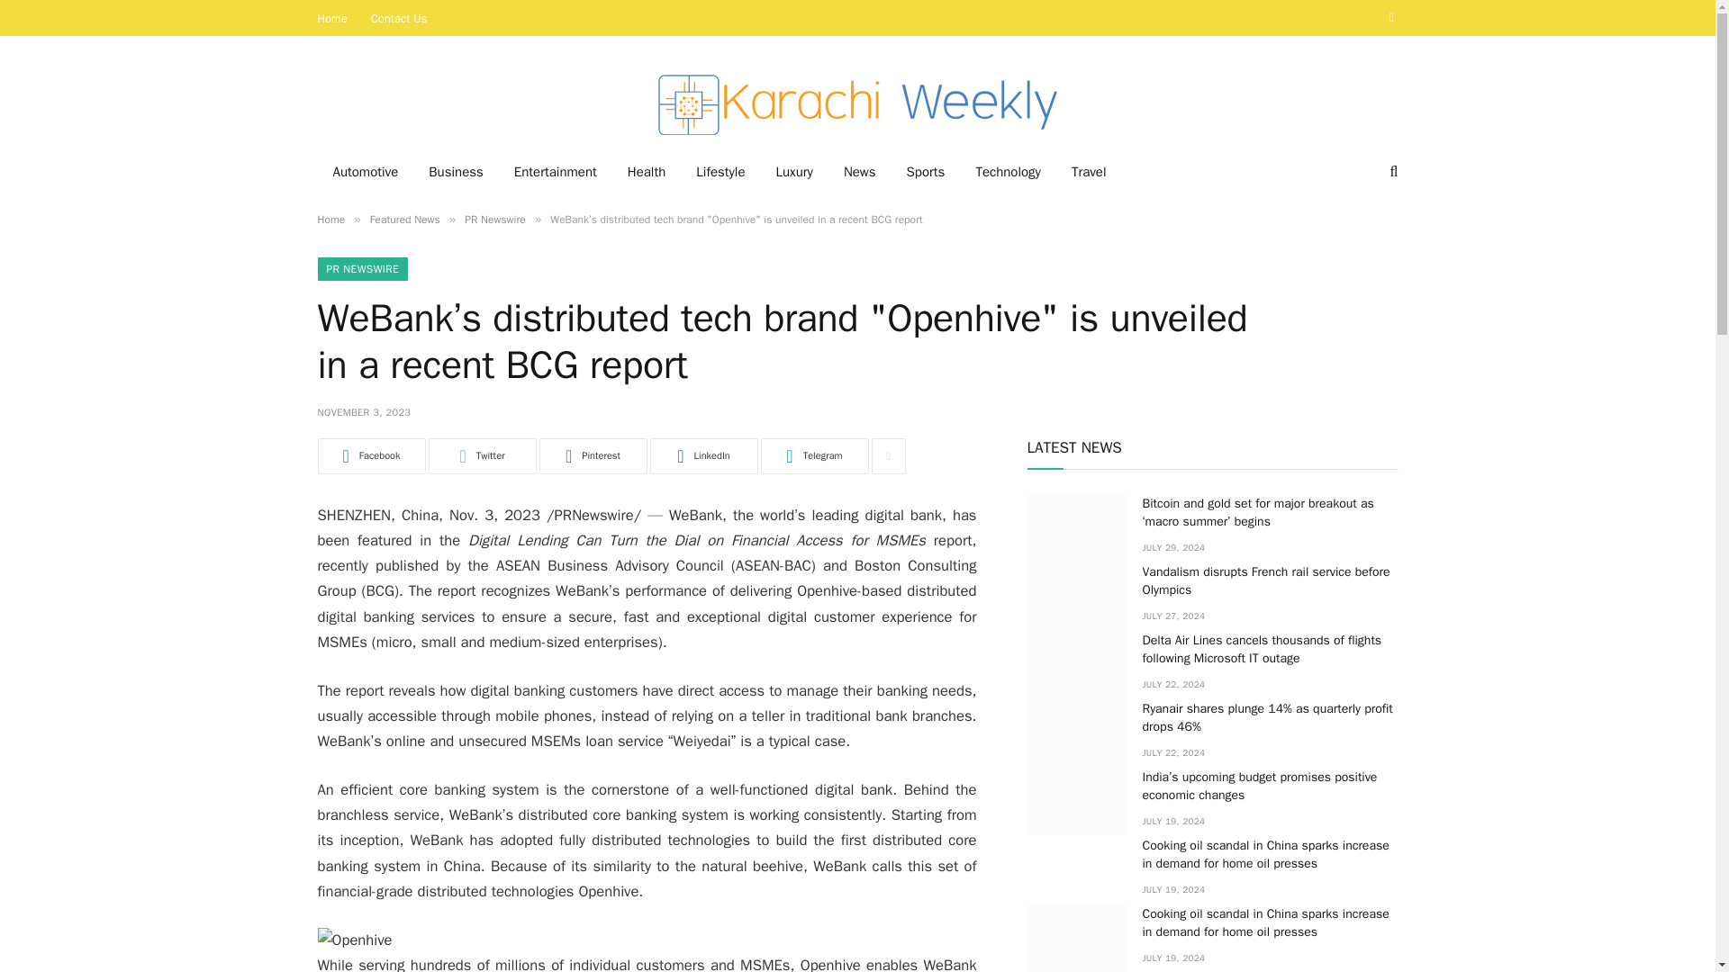 This screenshot has height=972, width=1729. Describe the element at coordinates (647, 172) in the screenshot. I see `Health` at that location.